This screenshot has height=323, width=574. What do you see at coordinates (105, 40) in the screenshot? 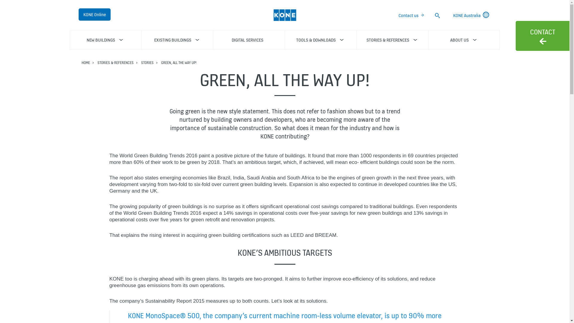
I see `NEW BUILDINGS` at bounding box center [105, 40].